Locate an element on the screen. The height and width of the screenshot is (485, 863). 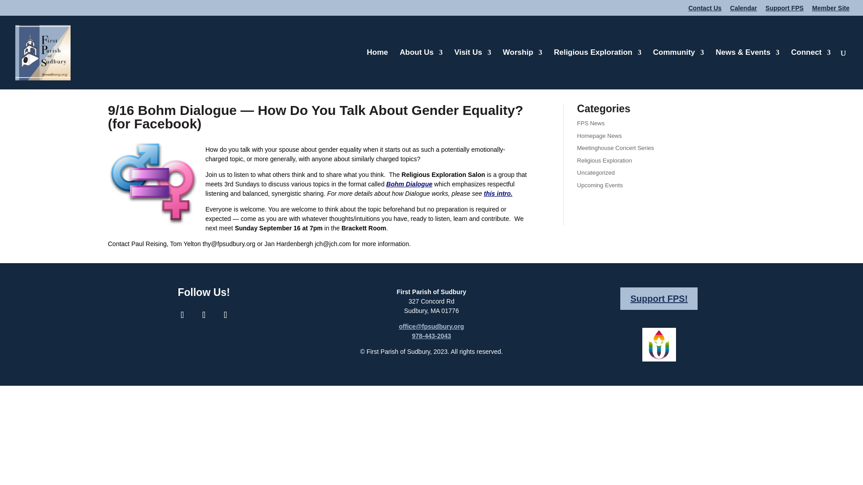
Member Site is located at coordinates (831, 10).